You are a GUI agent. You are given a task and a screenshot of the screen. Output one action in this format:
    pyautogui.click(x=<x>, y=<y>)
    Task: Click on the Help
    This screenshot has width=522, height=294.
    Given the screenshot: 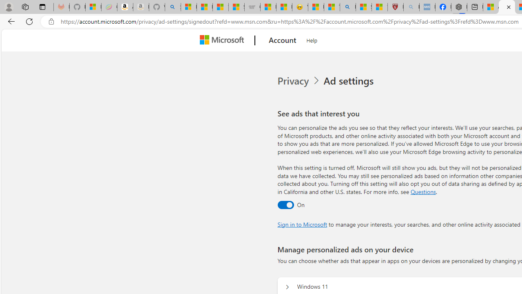 What is the action you would take?
    pyautogui.click(x=312, y=39)
    